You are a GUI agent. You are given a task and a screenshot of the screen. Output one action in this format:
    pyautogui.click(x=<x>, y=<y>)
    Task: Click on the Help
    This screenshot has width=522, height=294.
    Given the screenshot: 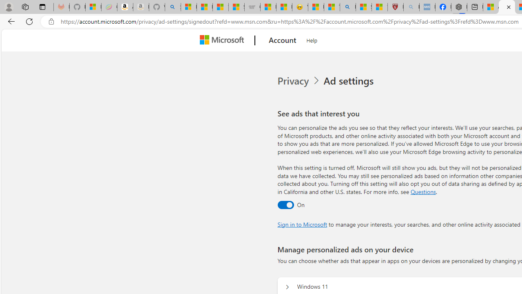 What is the action you would take?
    pyautogui.click(x=312, y=39)
    